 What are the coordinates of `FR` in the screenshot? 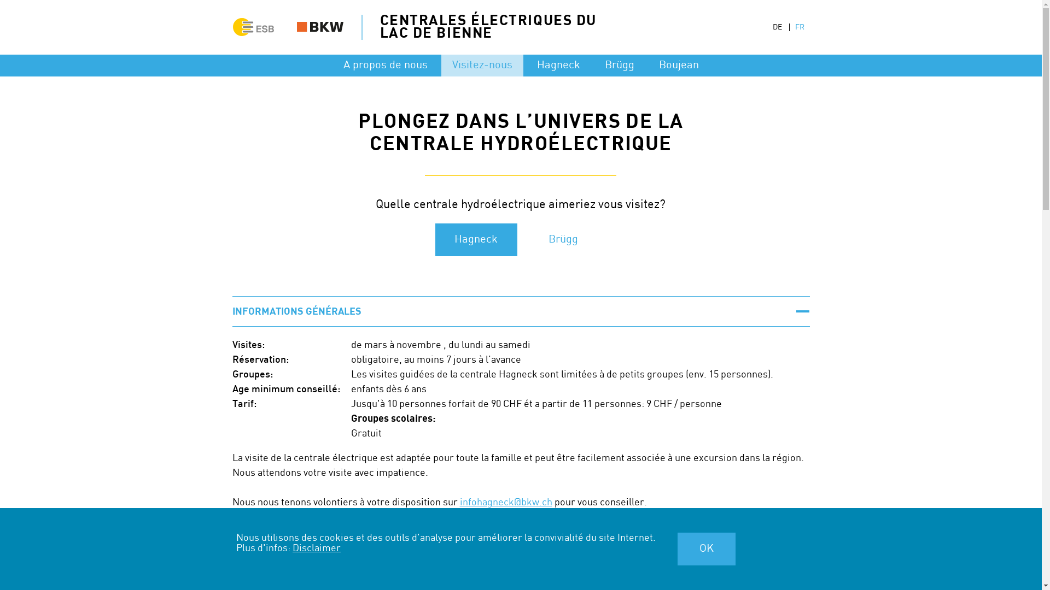 It's located at (800, 27).